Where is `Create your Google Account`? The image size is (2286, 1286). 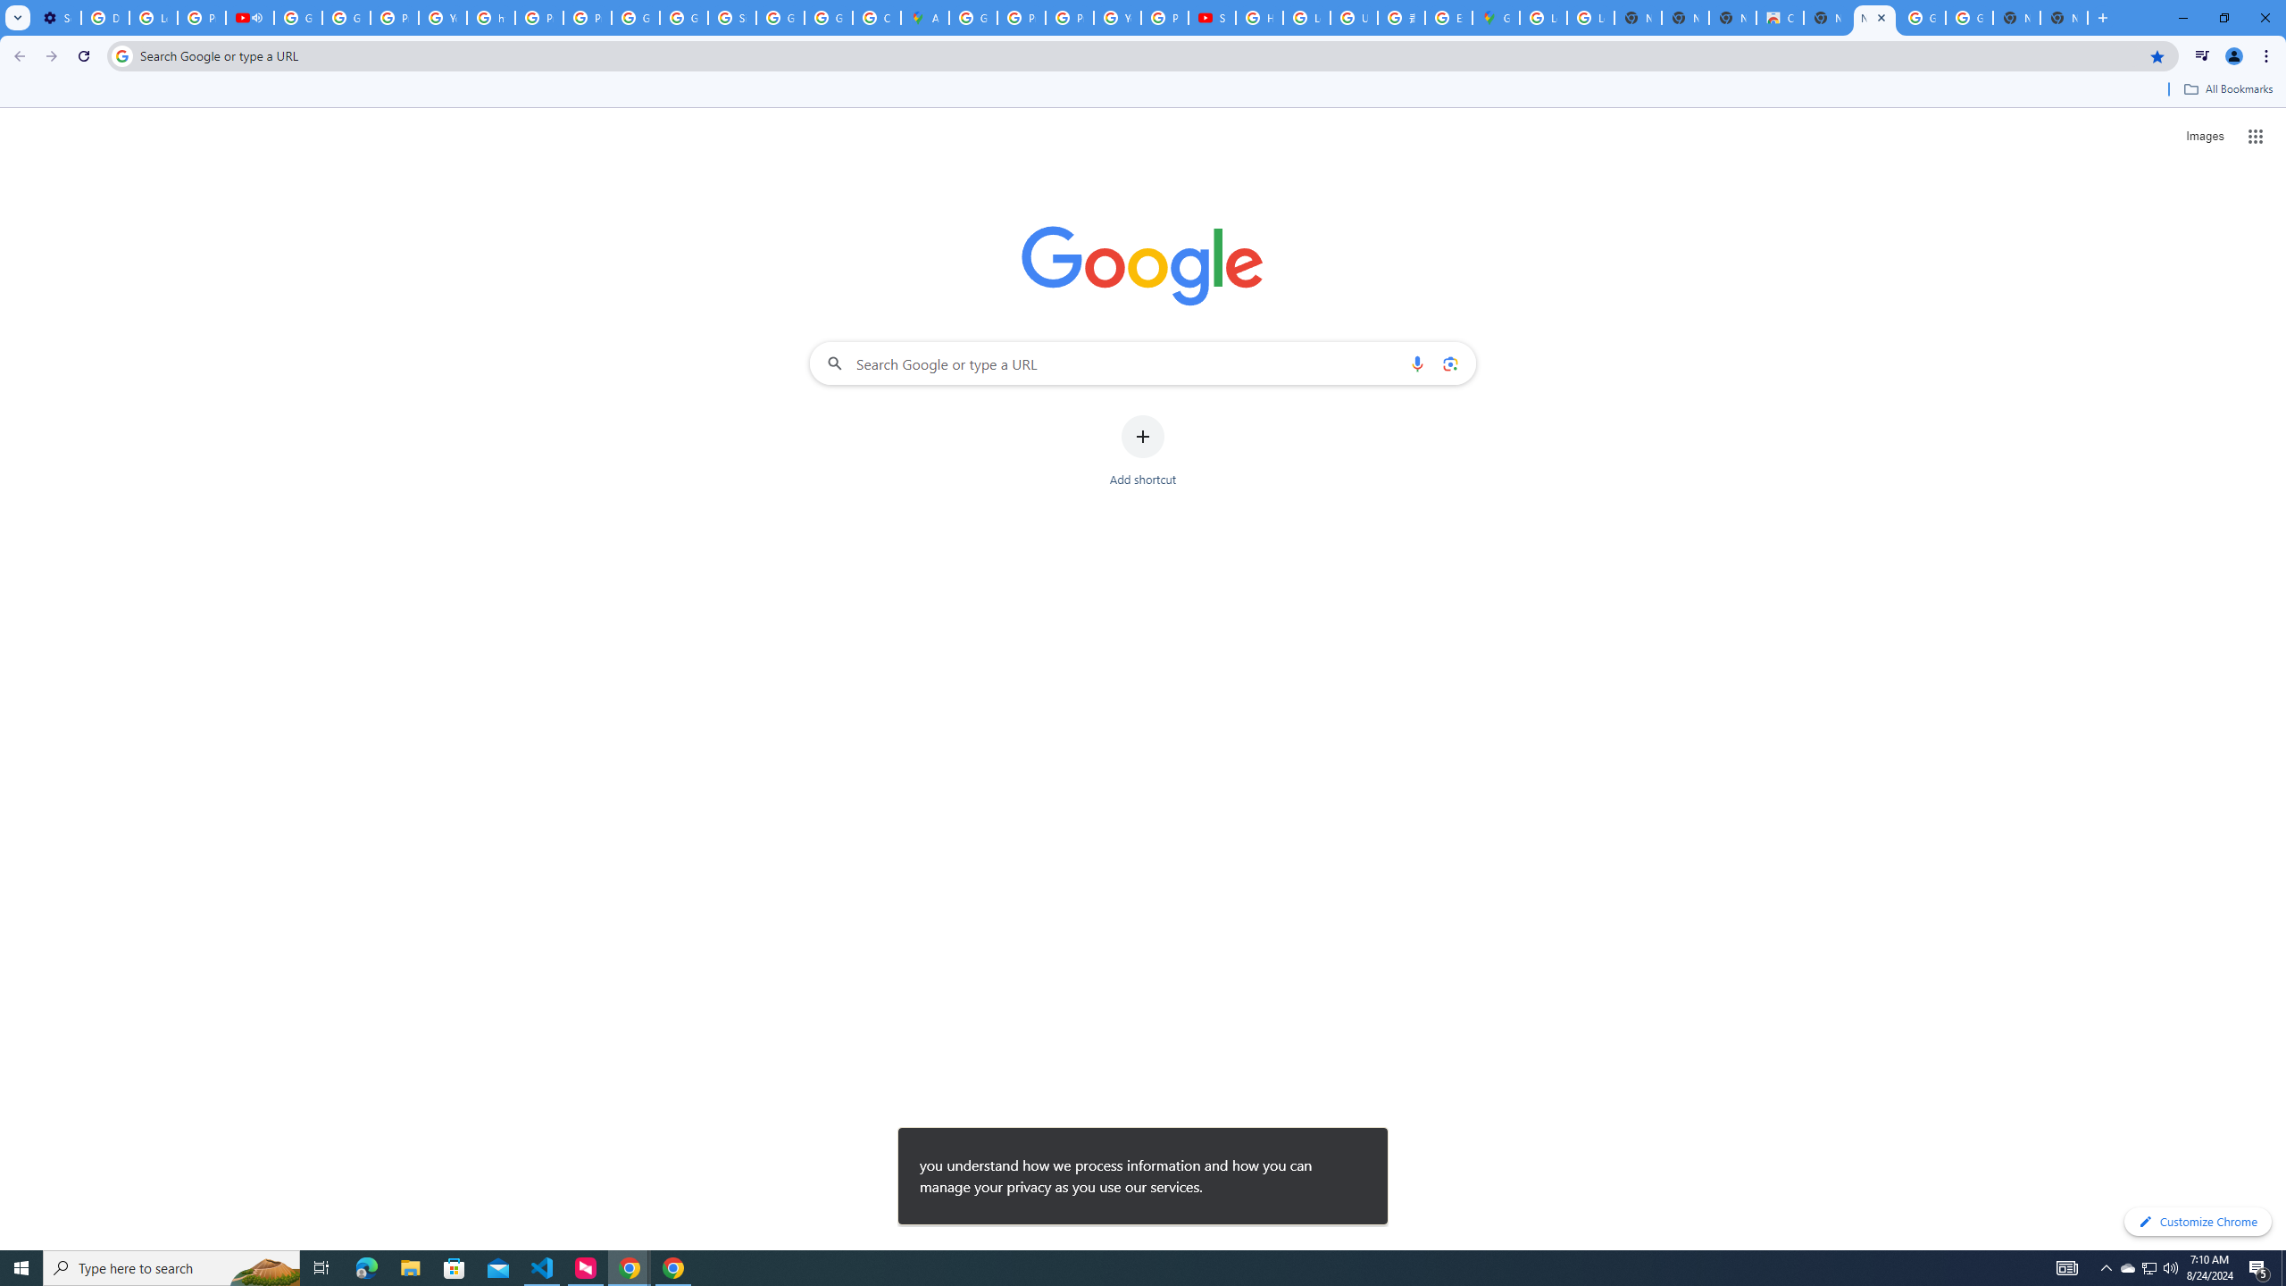
Create your Google Account is located at coordinates (877, 18).